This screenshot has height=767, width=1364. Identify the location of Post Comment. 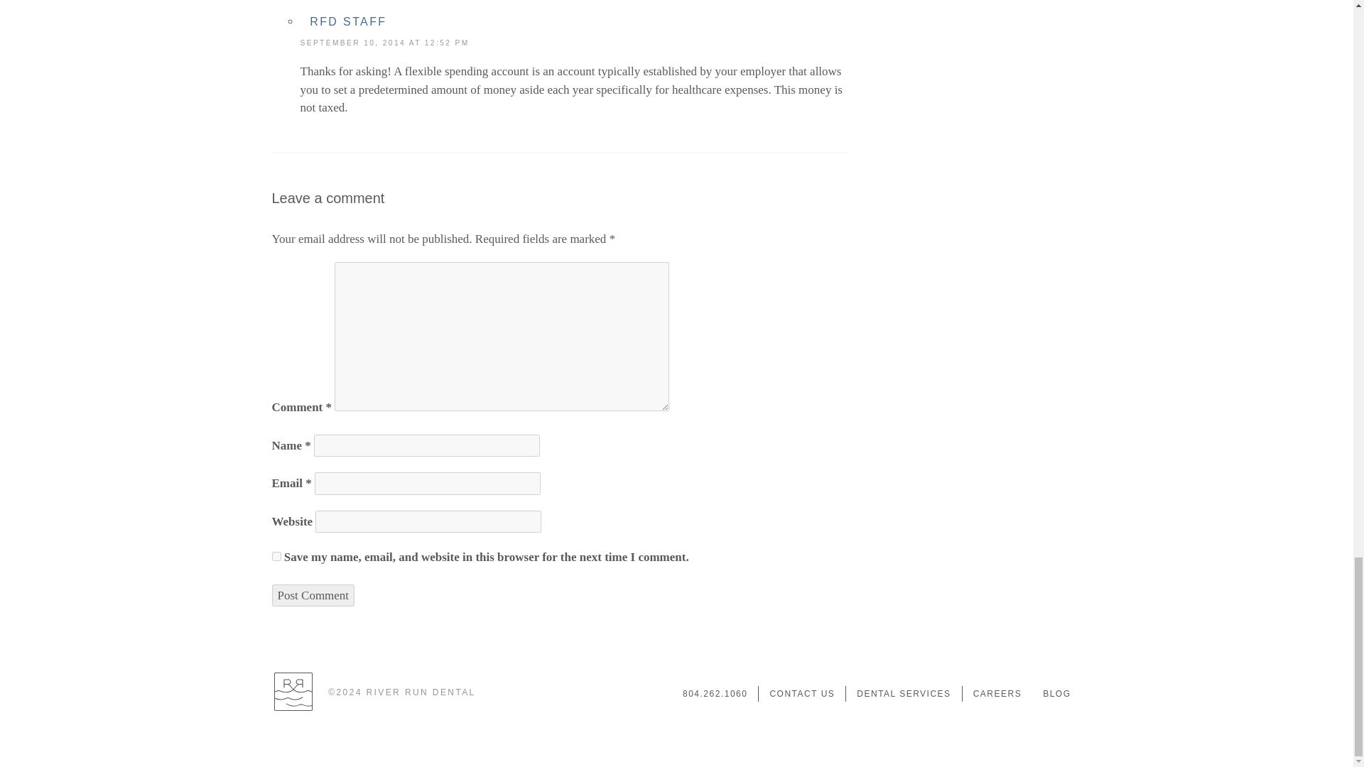
(313, 595).